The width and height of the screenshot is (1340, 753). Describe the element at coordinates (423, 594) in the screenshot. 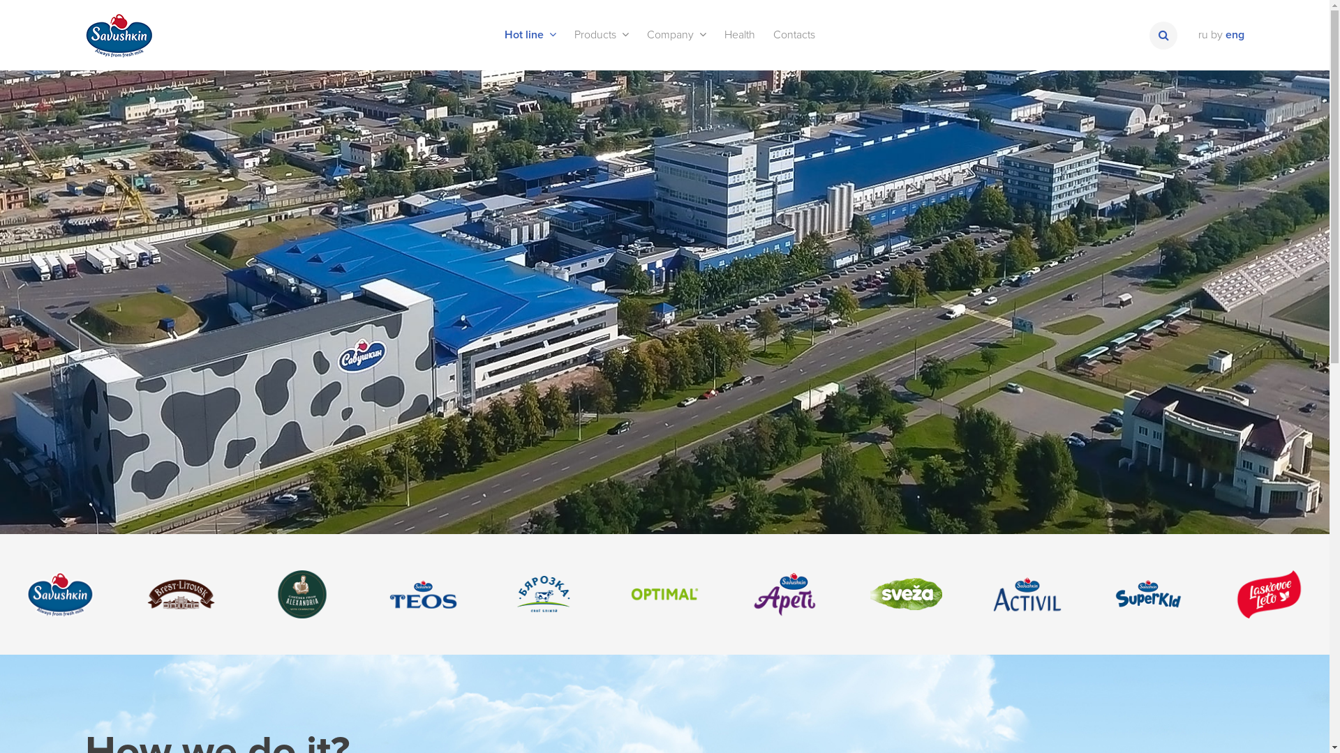

I see `TEOS` at that location.